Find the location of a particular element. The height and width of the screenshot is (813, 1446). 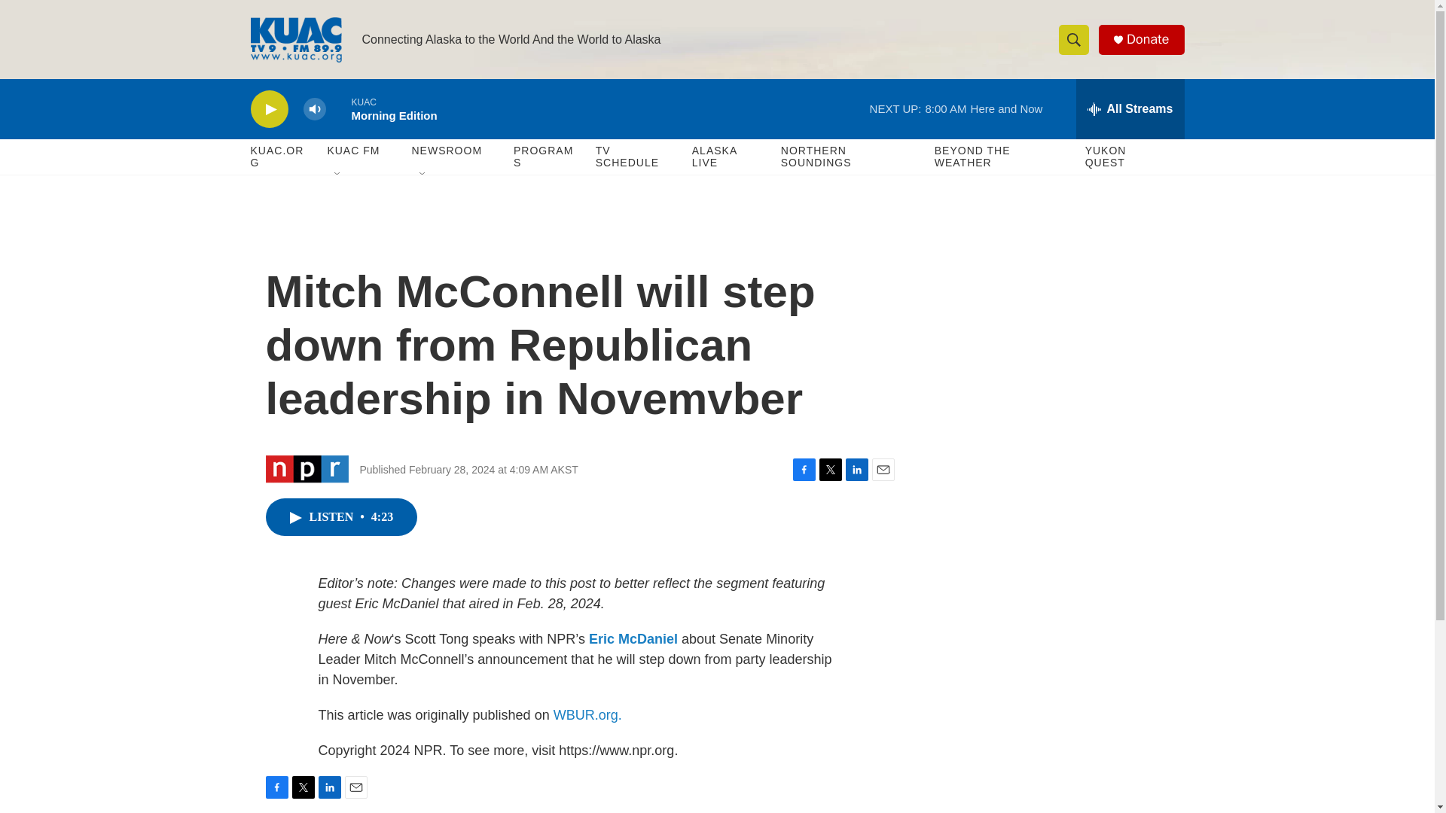

All Streams is located at coordinates (1130, 108).